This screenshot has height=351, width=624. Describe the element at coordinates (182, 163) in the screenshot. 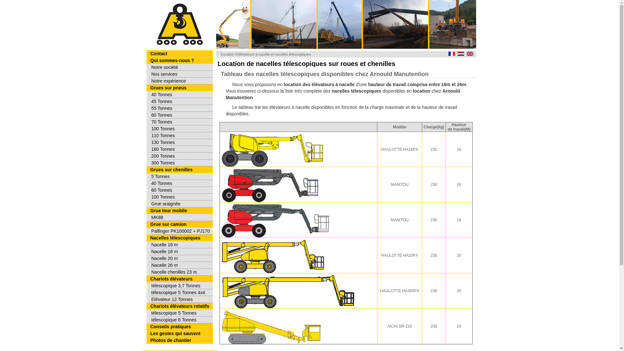

I see `300 Tonnes` at that location.